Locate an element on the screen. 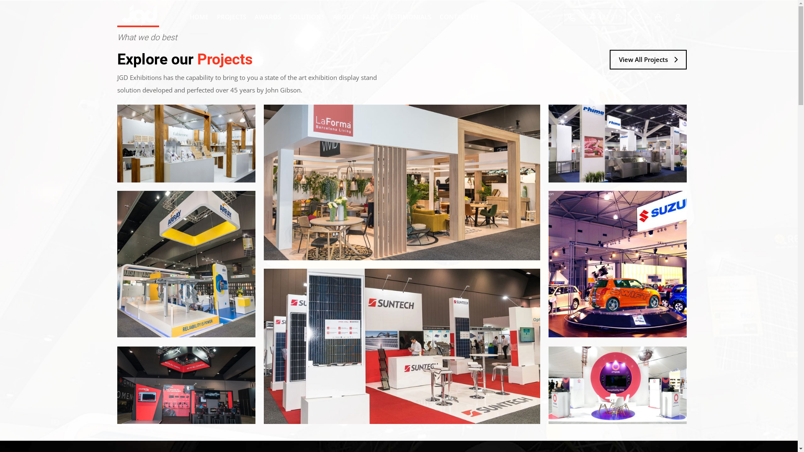 This screenshot has height=452, width=804. TESTIMONIALS is located at coordinates (409, 17).